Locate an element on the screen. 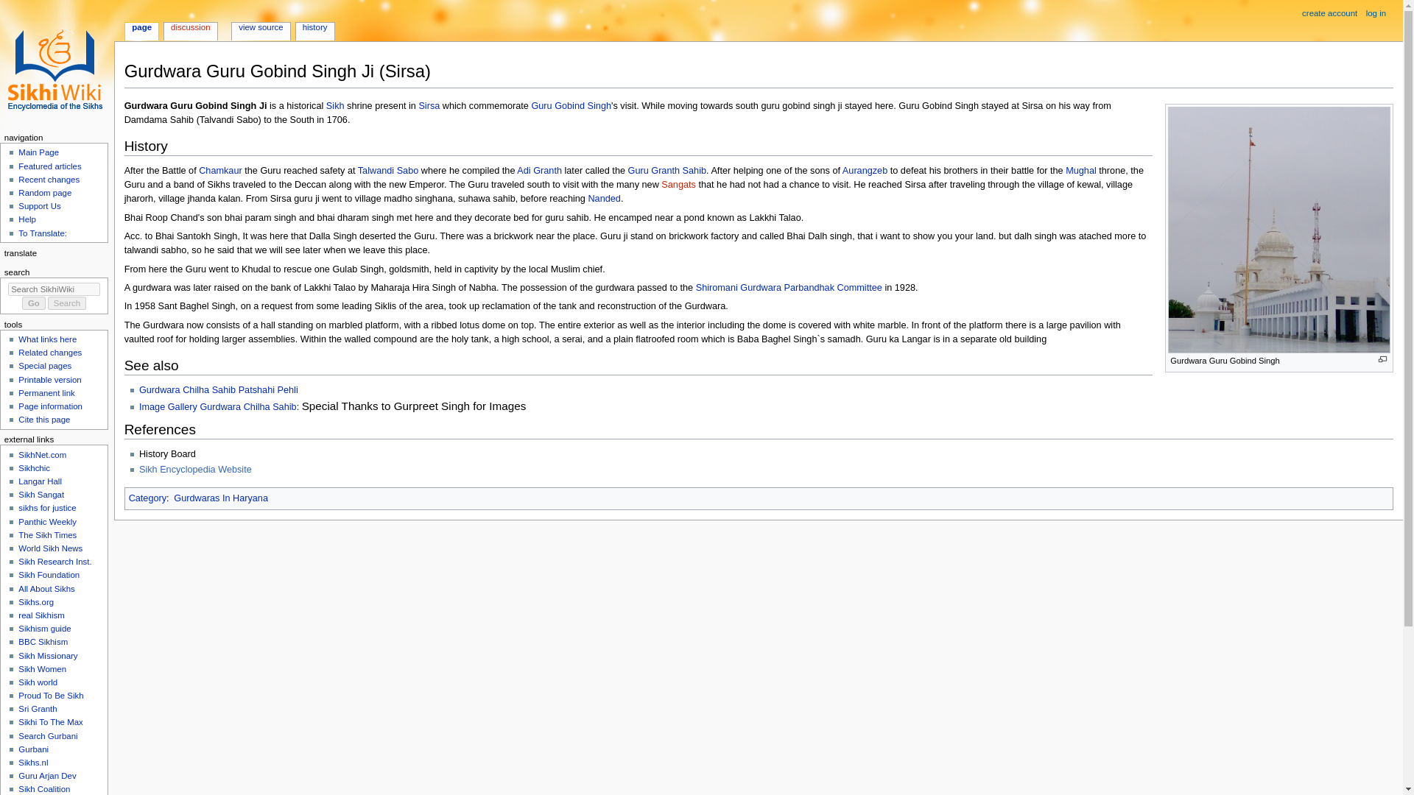 This screenshot has height=795, width=1414. Category:Gurdwaras In Haryana is located at coordinates (221, 498).